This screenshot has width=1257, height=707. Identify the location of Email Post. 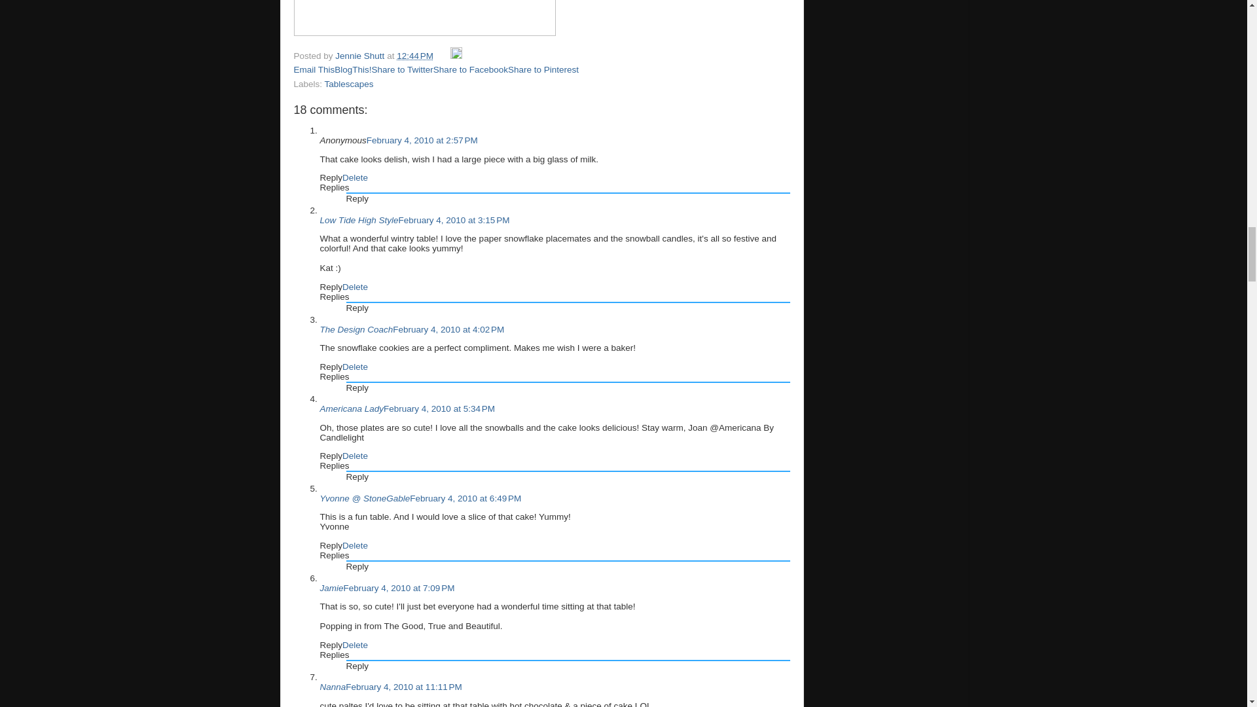
(443, 55).